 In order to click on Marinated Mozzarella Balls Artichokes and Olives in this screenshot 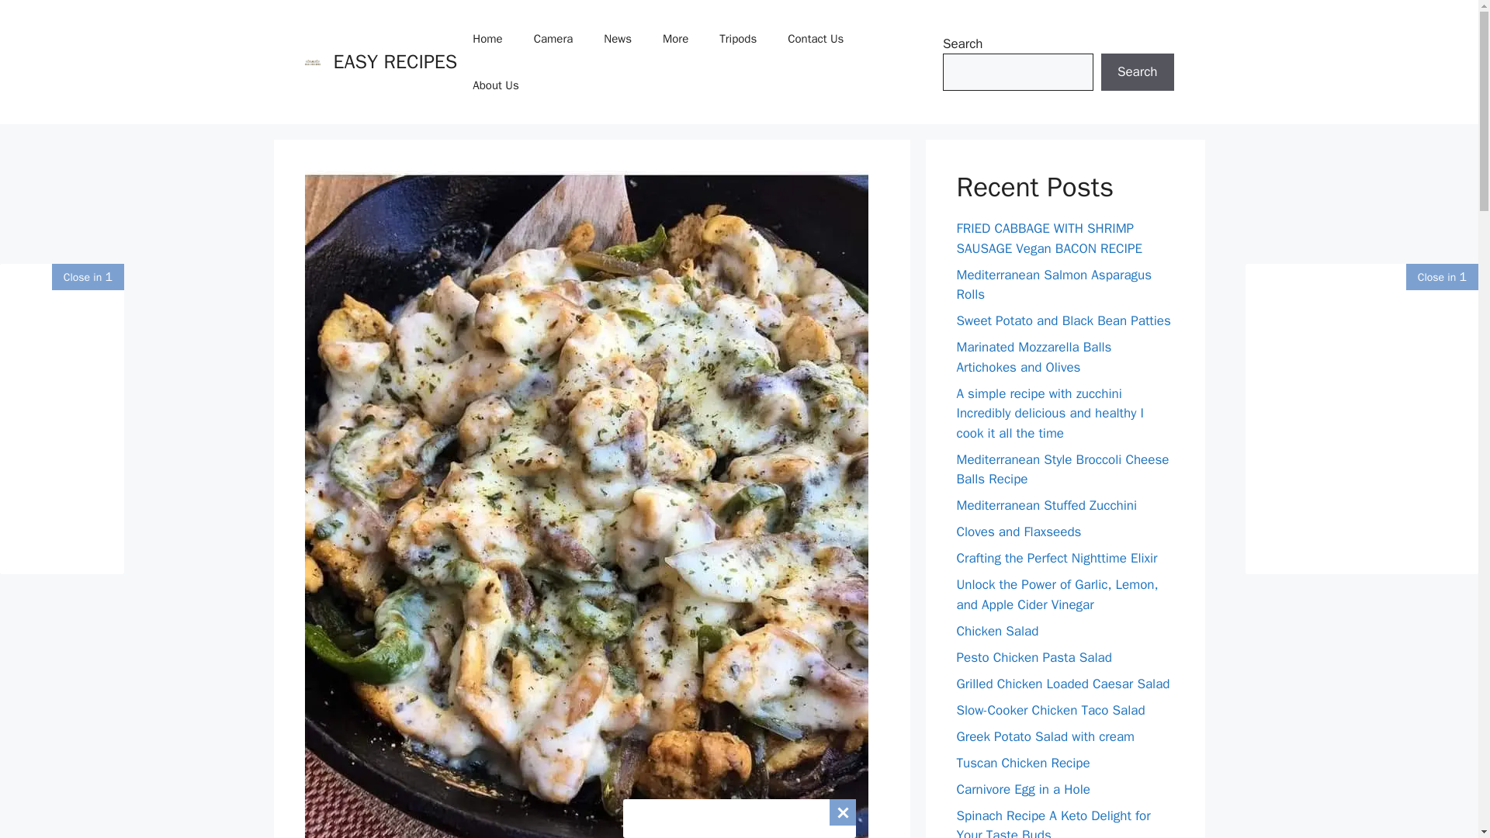, I will do `click(1034, 357)`.